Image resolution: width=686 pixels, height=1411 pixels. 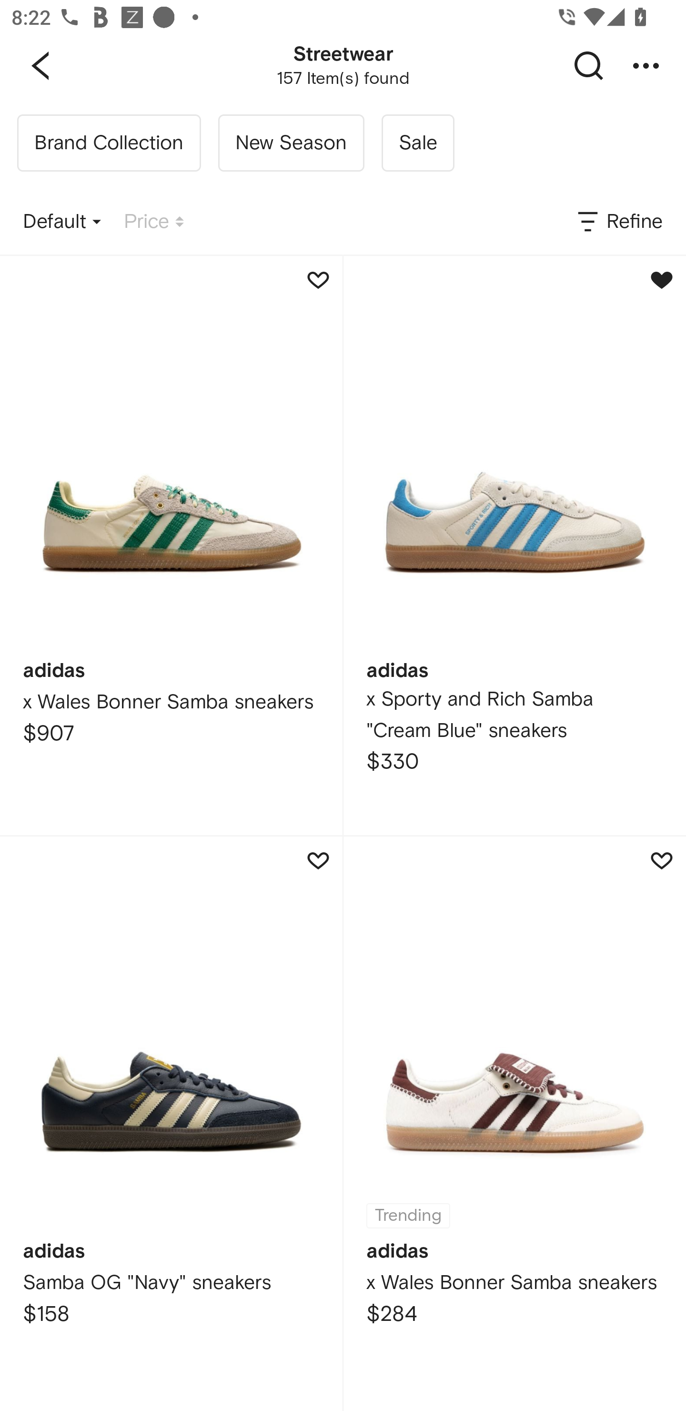 What do you see at coordinates (514, 1124) in the screenshot?
I see `Trending adidas x Wales Bonner Samba sneakers $284` at bounding box center [514, 1124].